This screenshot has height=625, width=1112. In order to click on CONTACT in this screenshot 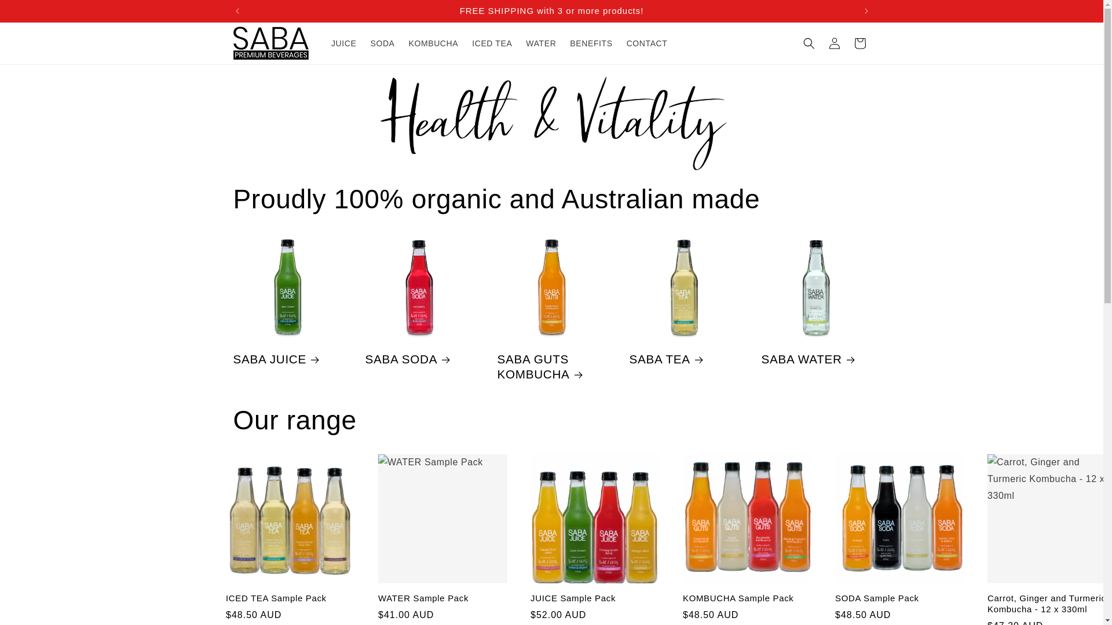, I will do `click(647, 43)`.